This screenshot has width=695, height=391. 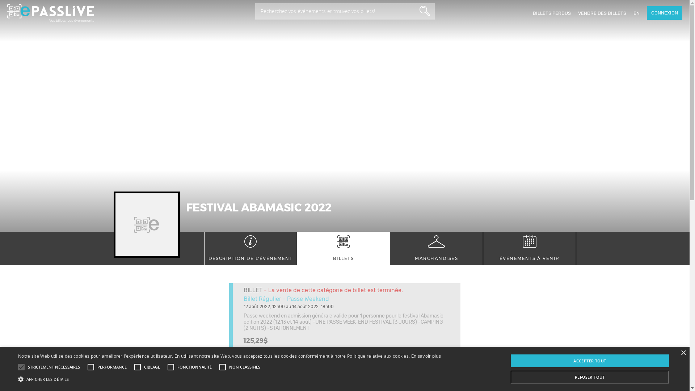 What do you see at coordinates (552, 13) in the screenshot?
I see `BILLETS PERDUS` at bounding box center [552, 13].